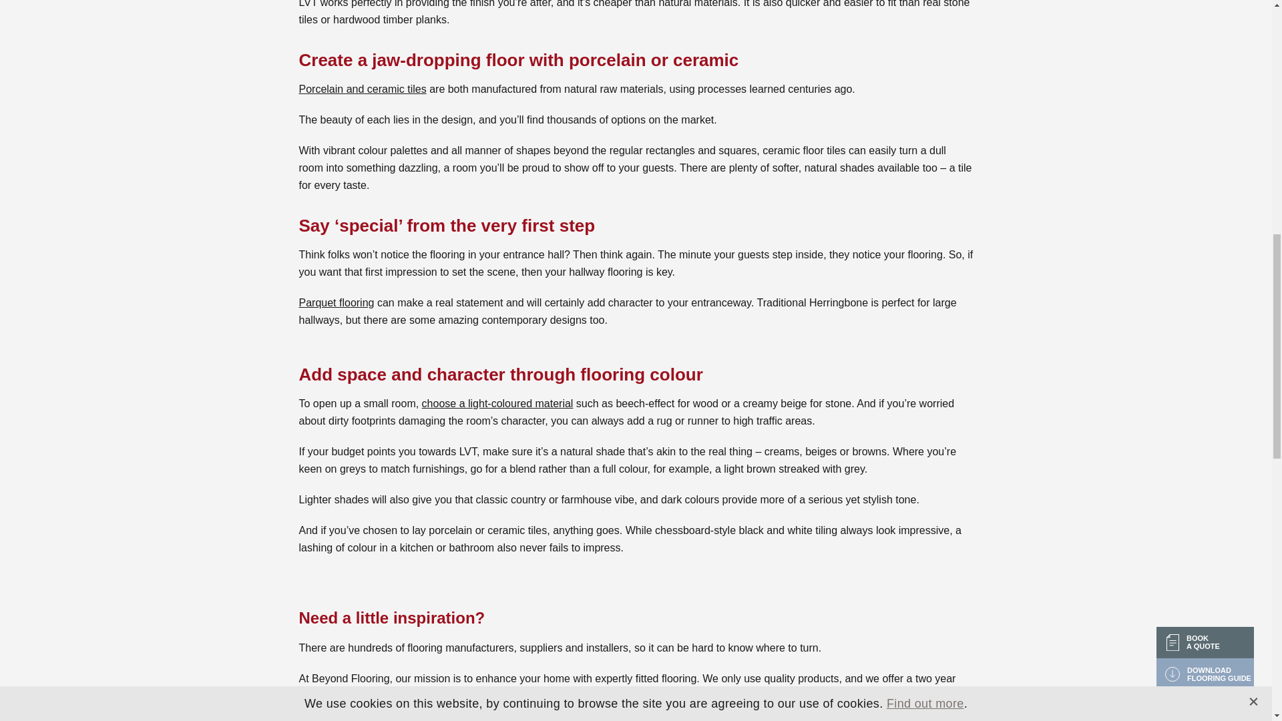 Image resolution: width=1282 pixels, height=721 pixels. I want to click on Porcelain and ceramic tiles, so click(363, 89).